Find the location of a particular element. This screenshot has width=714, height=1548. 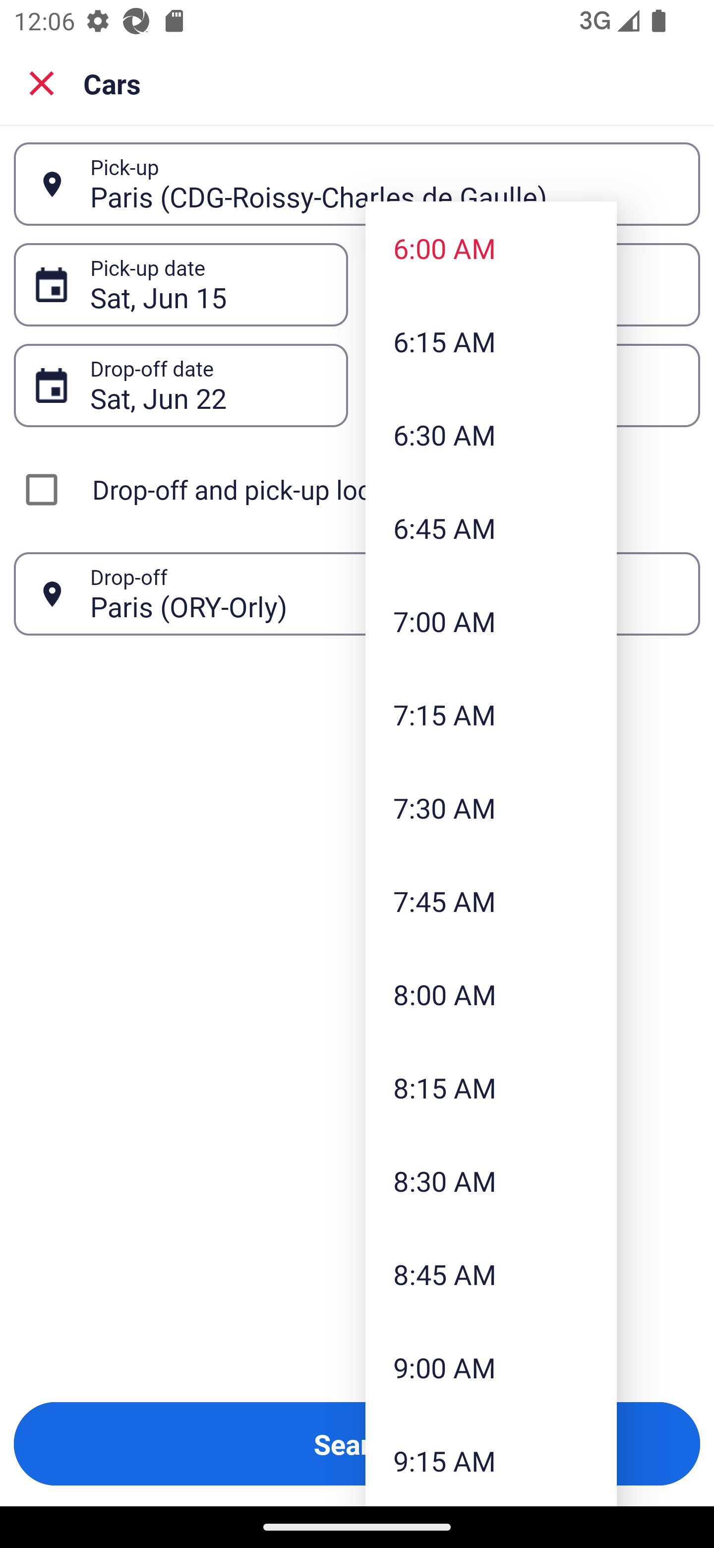

6:45 AM is located at coordinates (491, 528).